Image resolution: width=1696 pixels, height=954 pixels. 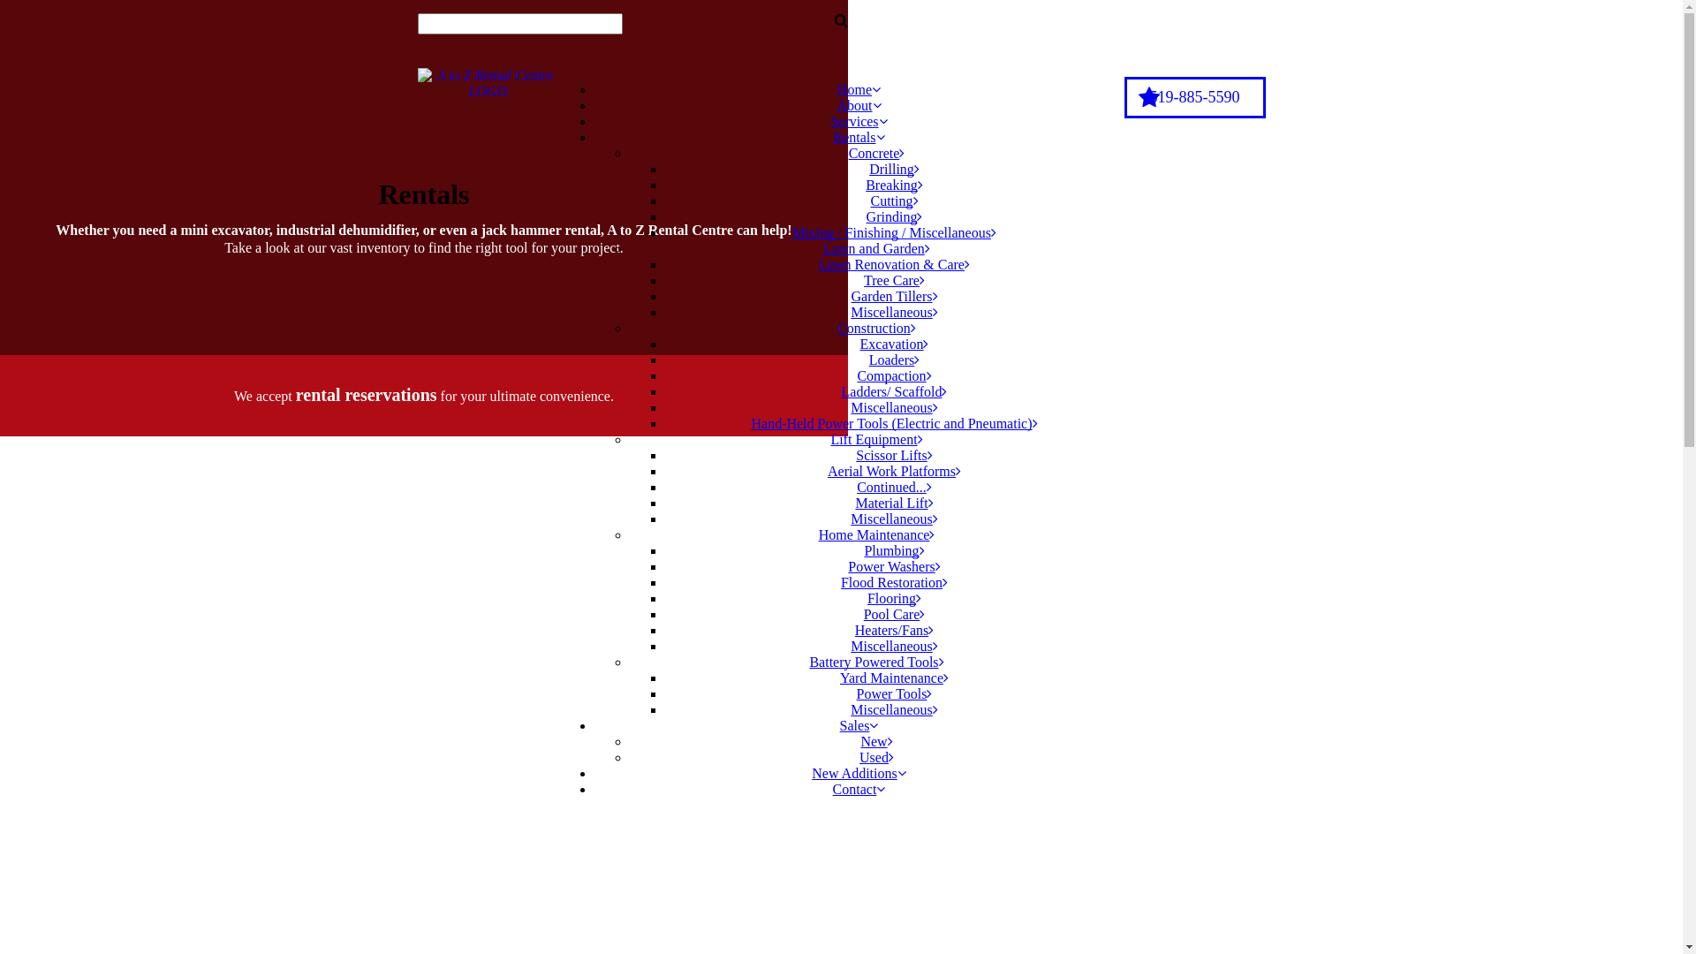 What do you see at coordinates (894, 376) in the screenshot?
I see `Compaction` at bounding box center [894, 376].